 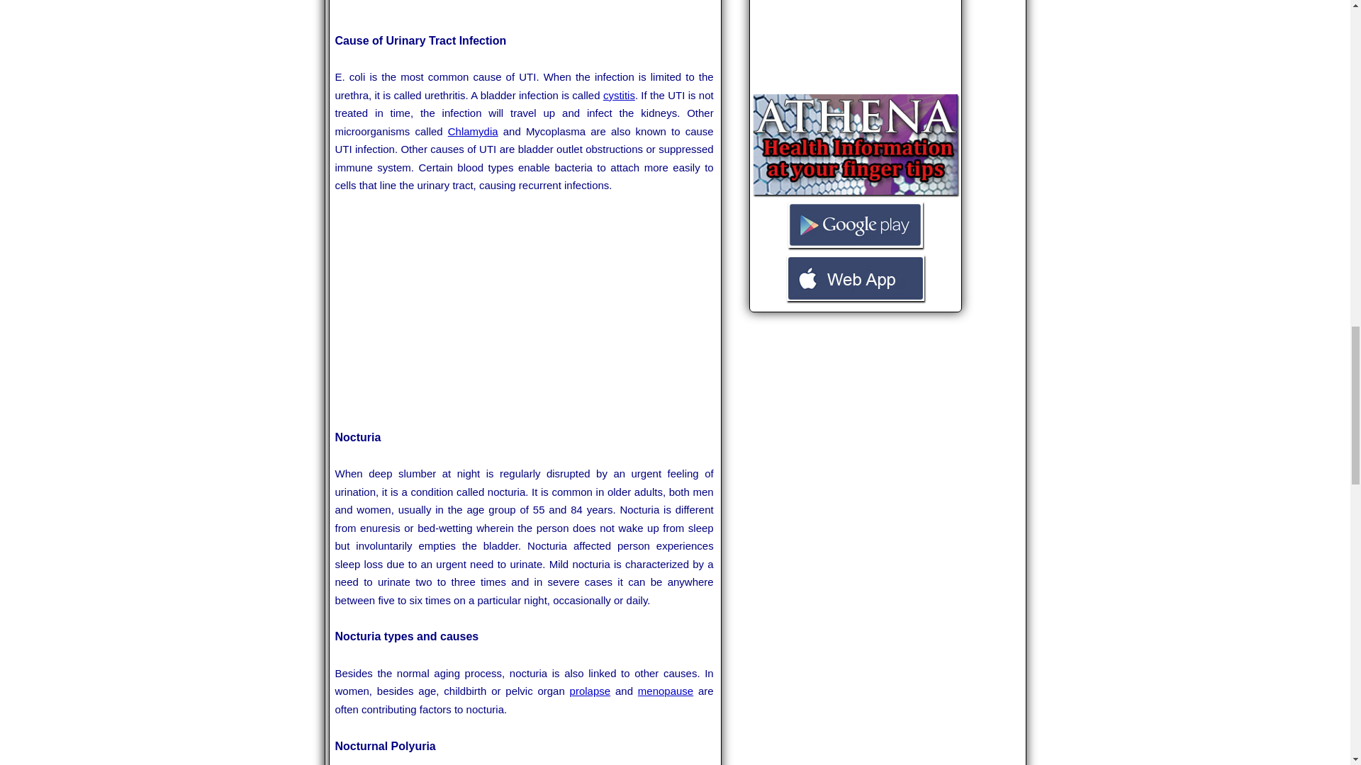 What do you see at coordinates (855, 246) in the screenshot?
I see `Free Android Health App` at bounding box center [855, 246].